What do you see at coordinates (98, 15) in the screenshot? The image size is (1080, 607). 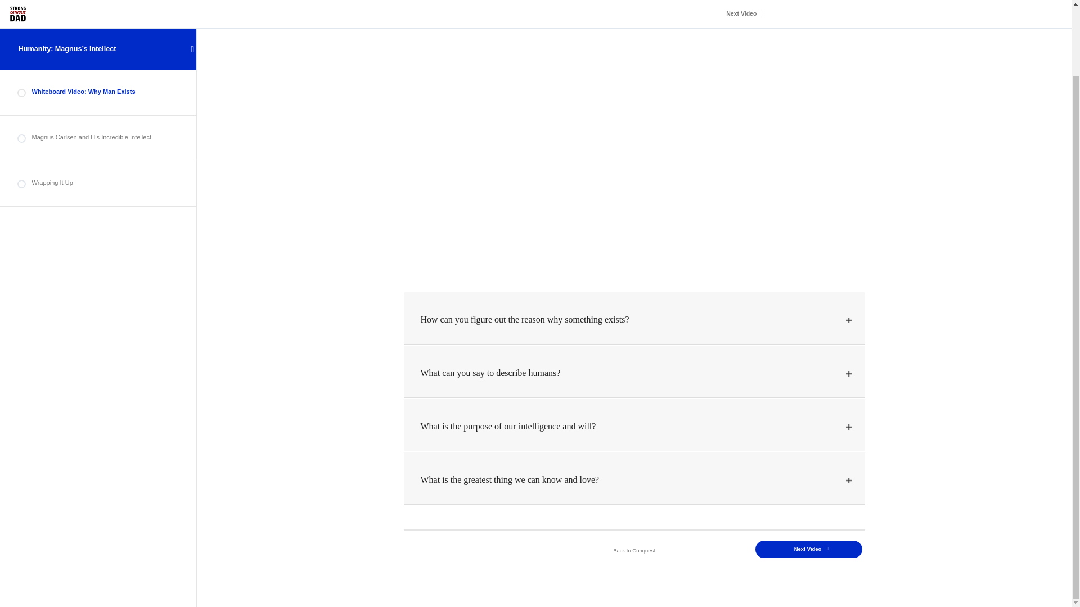 I see `Whiteboard Video: Why Man Exists` at bounding box center [98, 15].